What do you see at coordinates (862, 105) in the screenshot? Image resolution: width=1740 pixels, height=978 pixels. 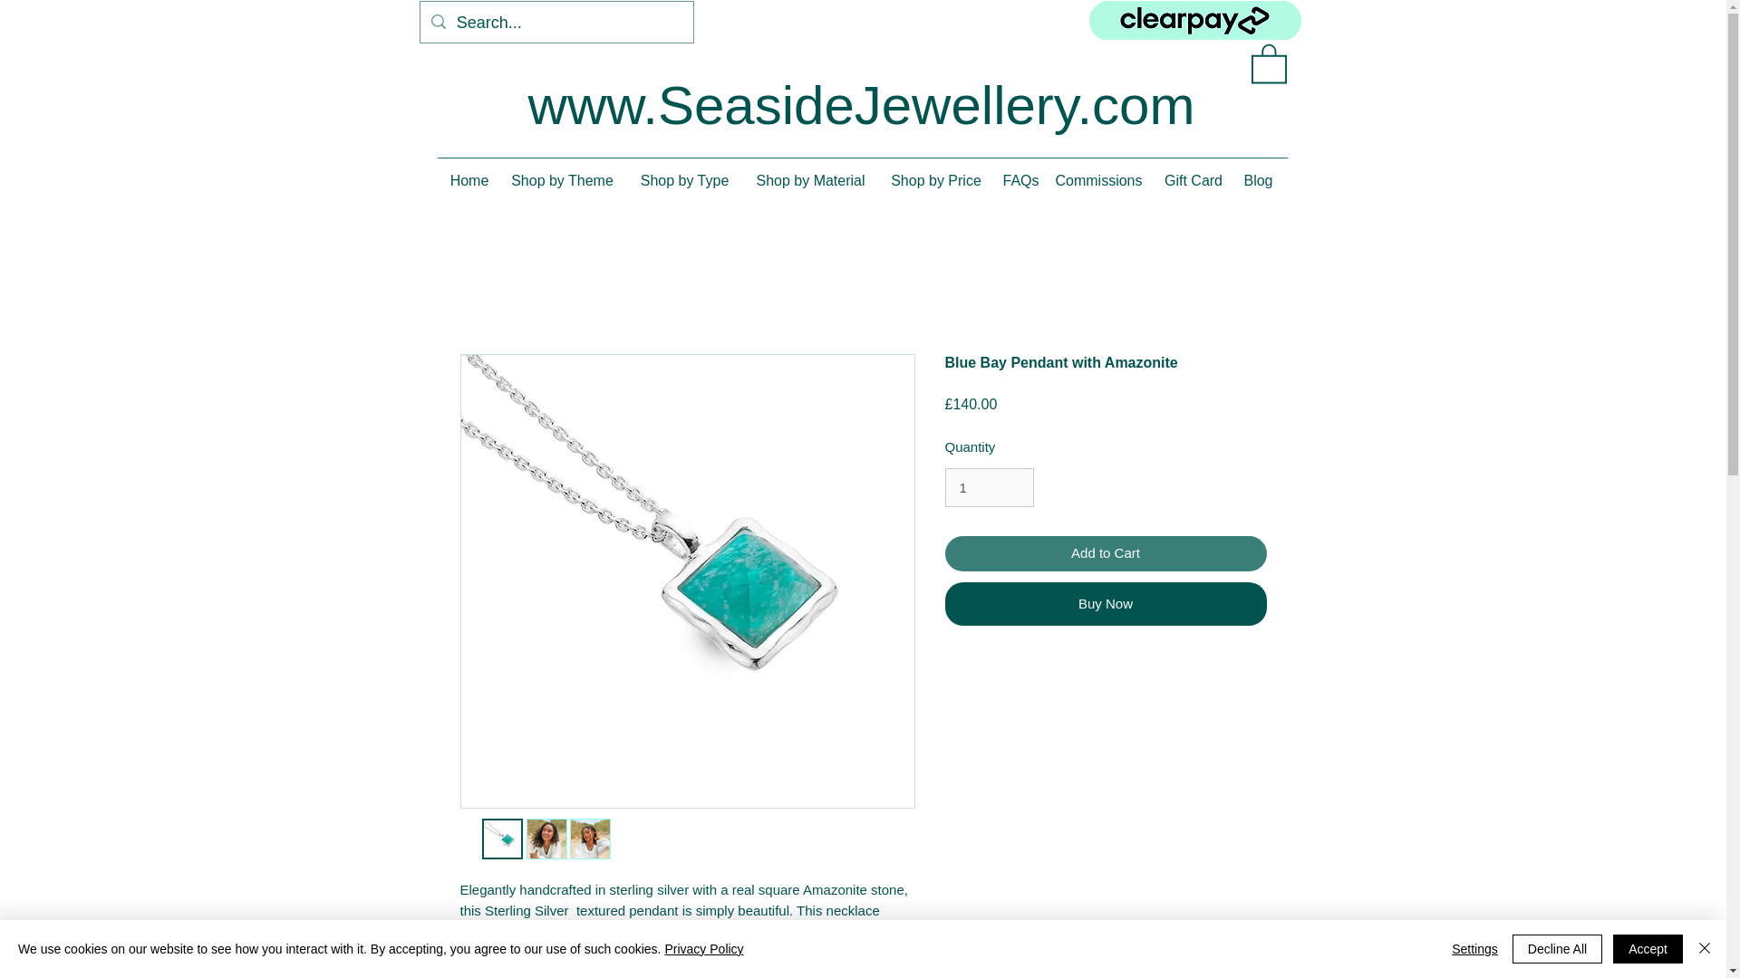 I see `www.SeasideJewellery.com` at bounding box center [862, 105].